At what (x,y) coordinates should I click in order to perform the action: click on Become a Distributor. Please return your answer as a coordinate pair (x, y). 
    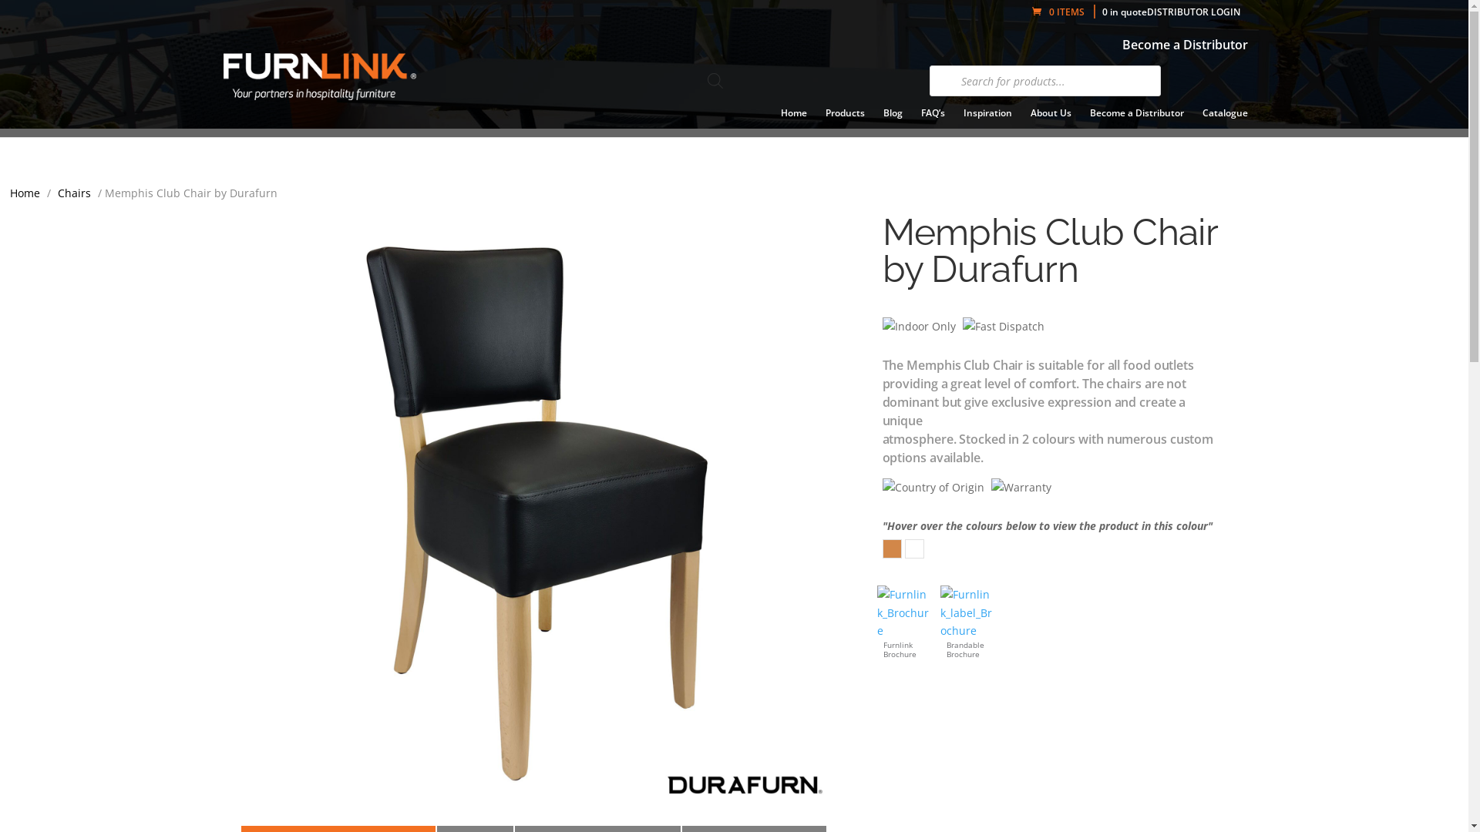
    Looking at the image, I should click on (1186, 45).